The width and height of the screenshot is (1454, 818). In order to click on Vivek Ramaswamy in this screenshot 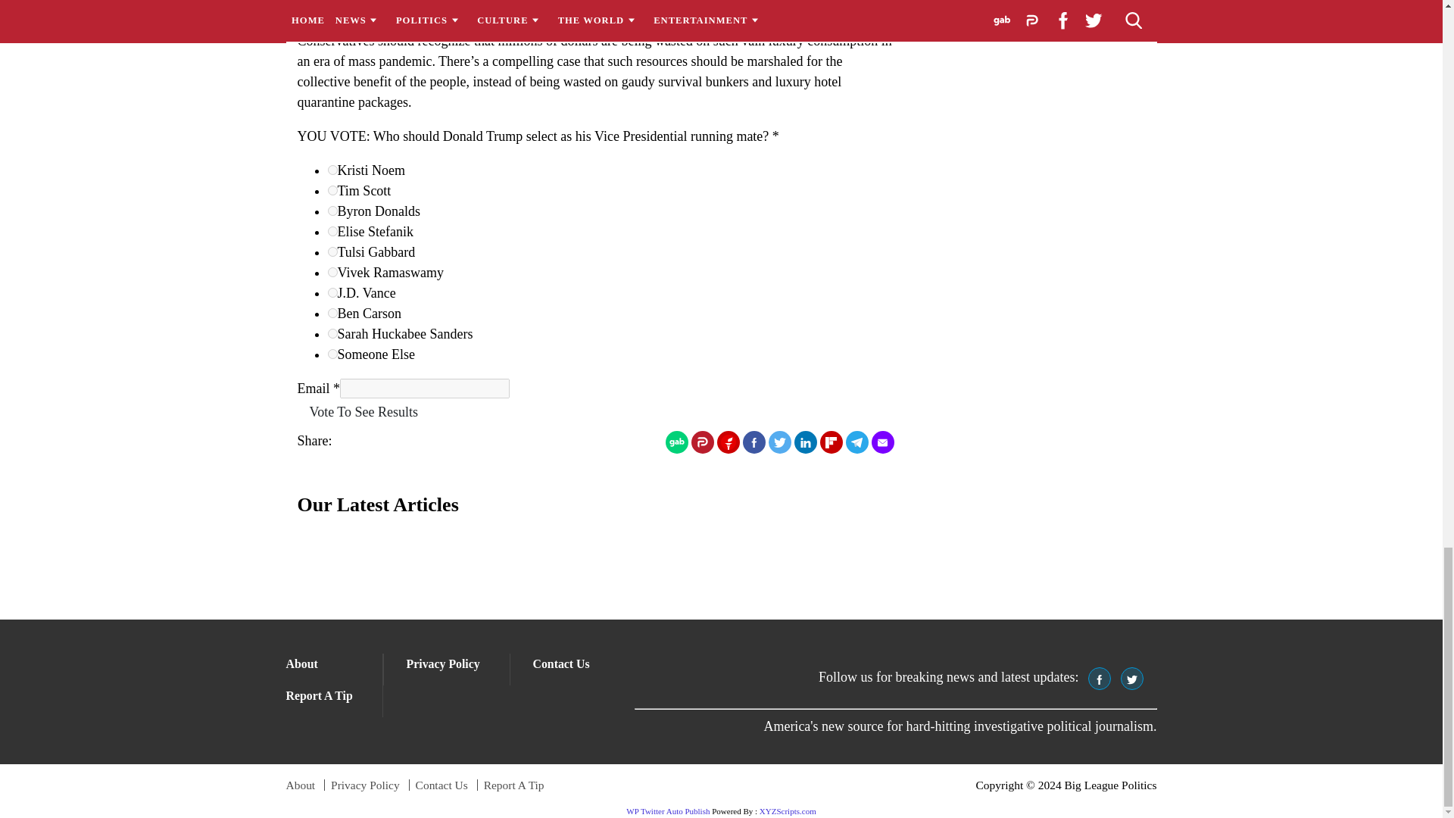, I will do `click(332, 273)`.